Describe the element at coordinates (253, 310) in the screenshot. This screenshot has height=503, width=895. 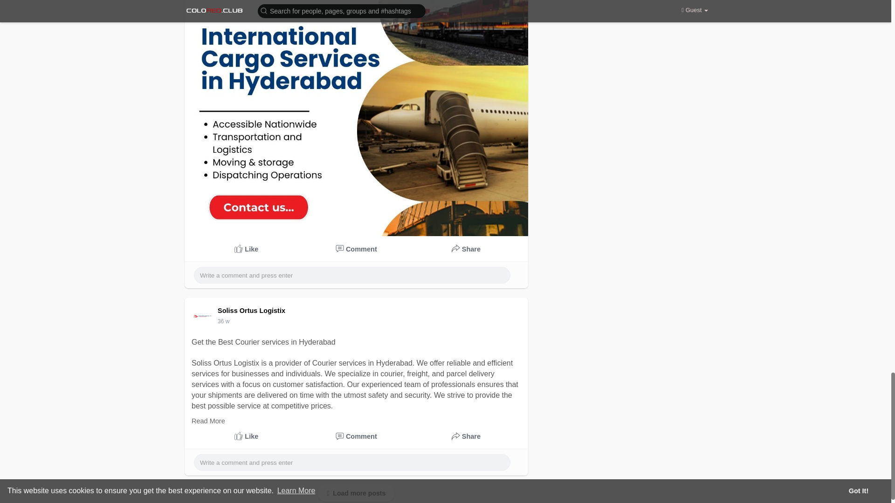
I see `Soliss Ortus Logistix` at that location.